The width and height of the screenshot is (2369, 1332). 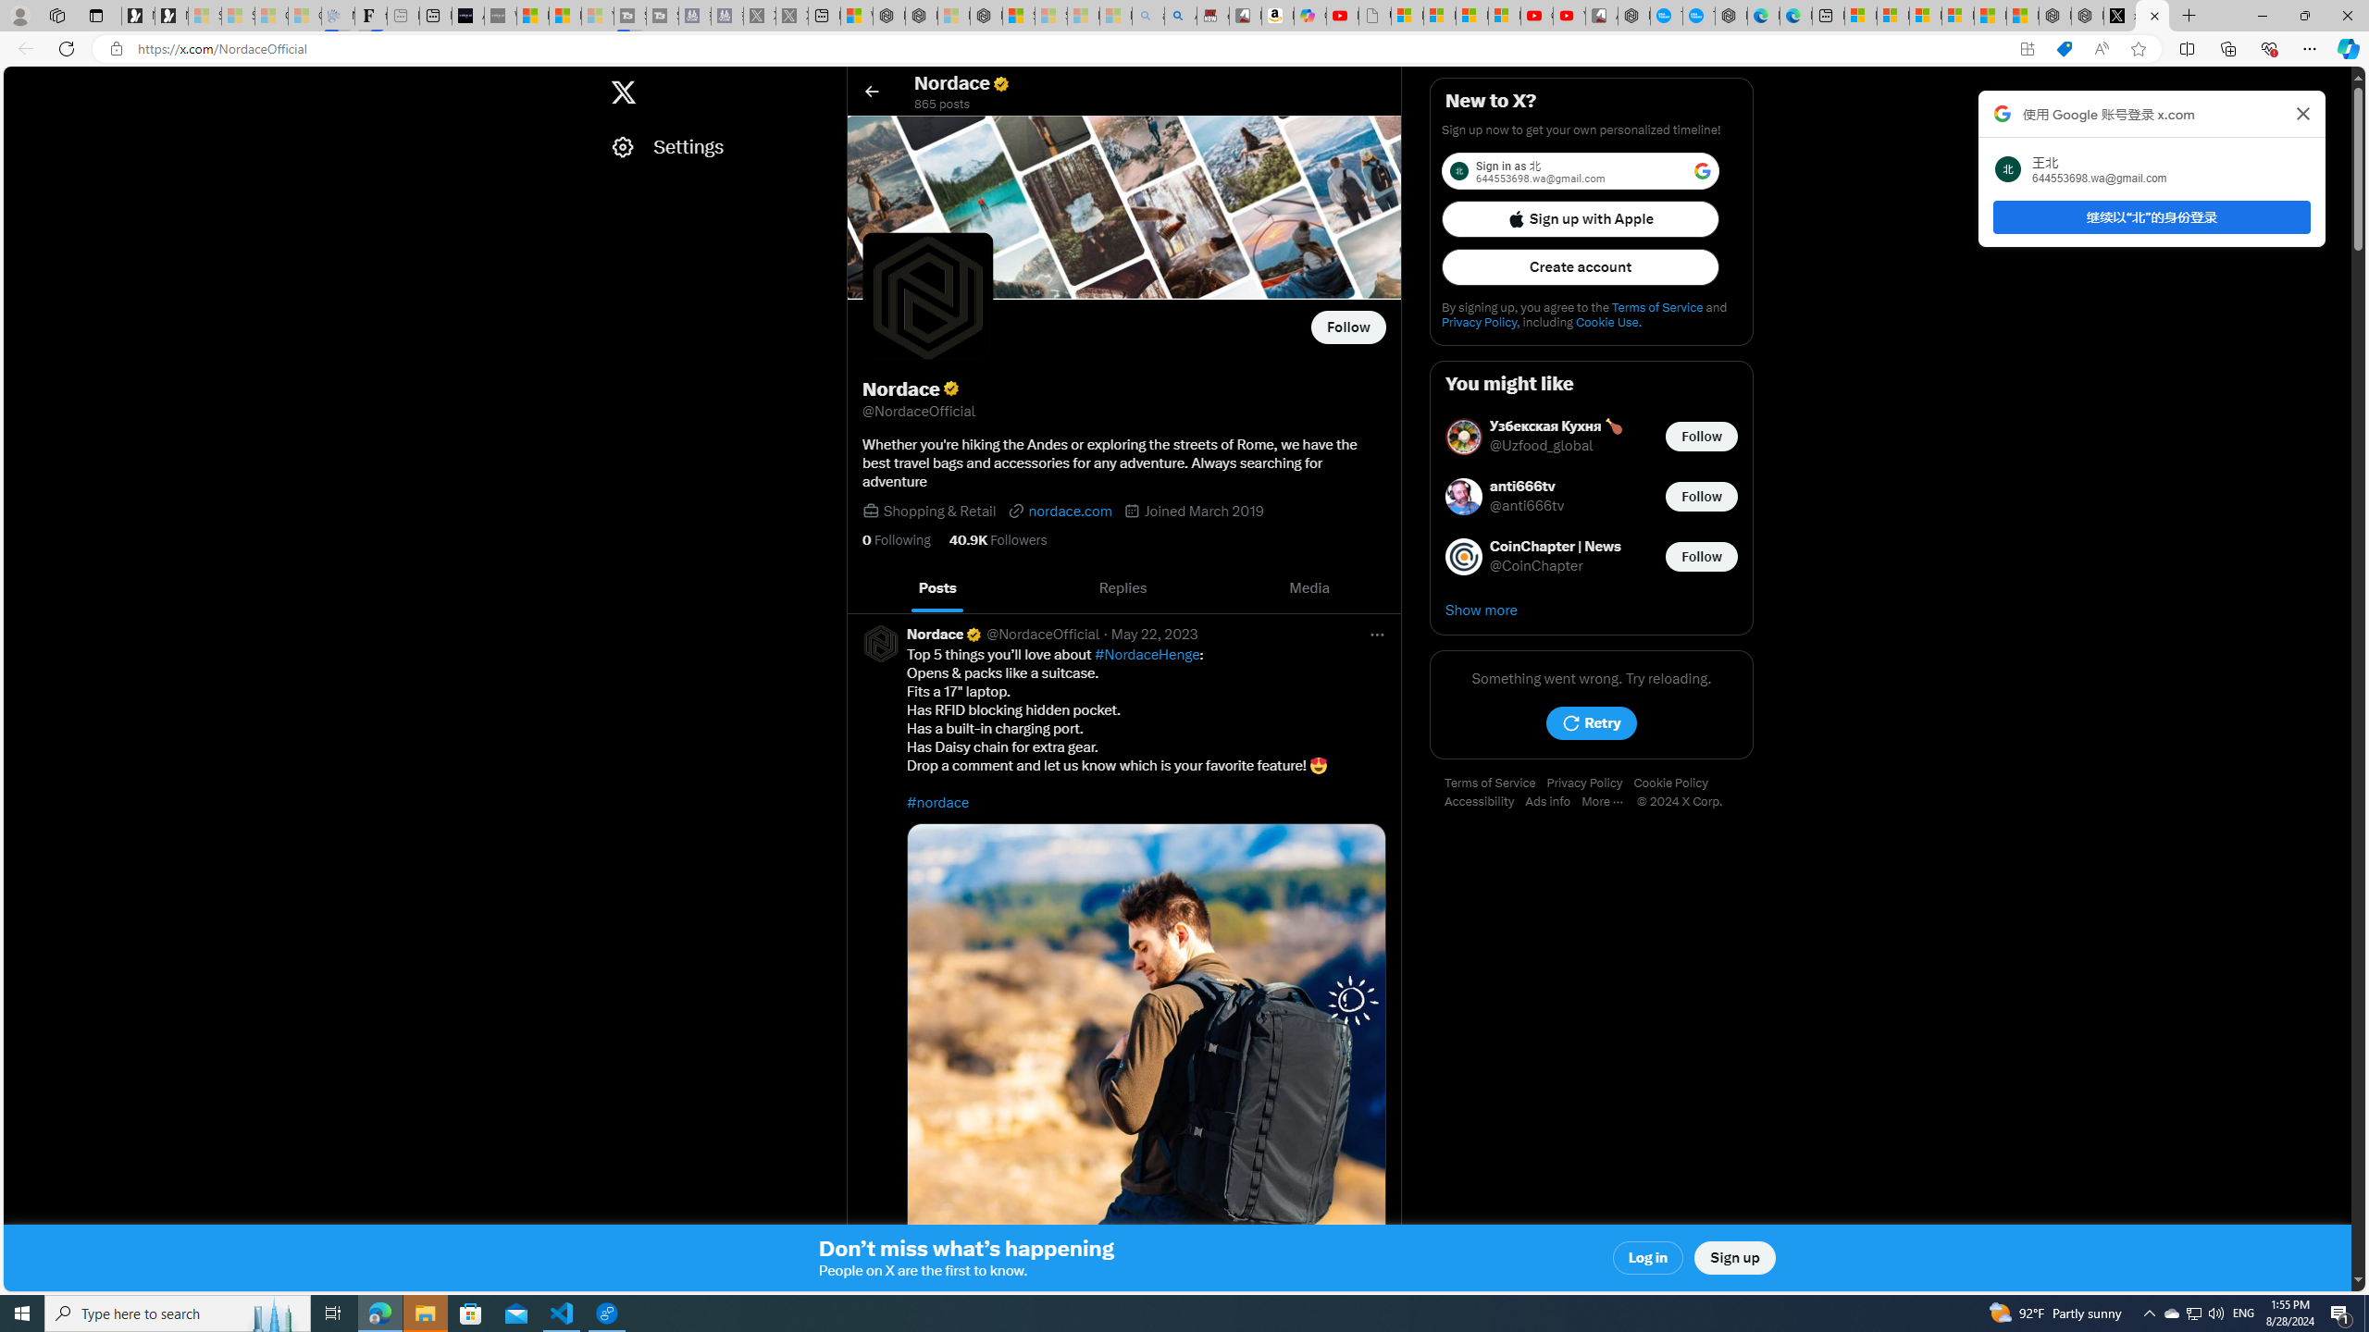 I want to click on Create account, so click(x=1581, y=267).